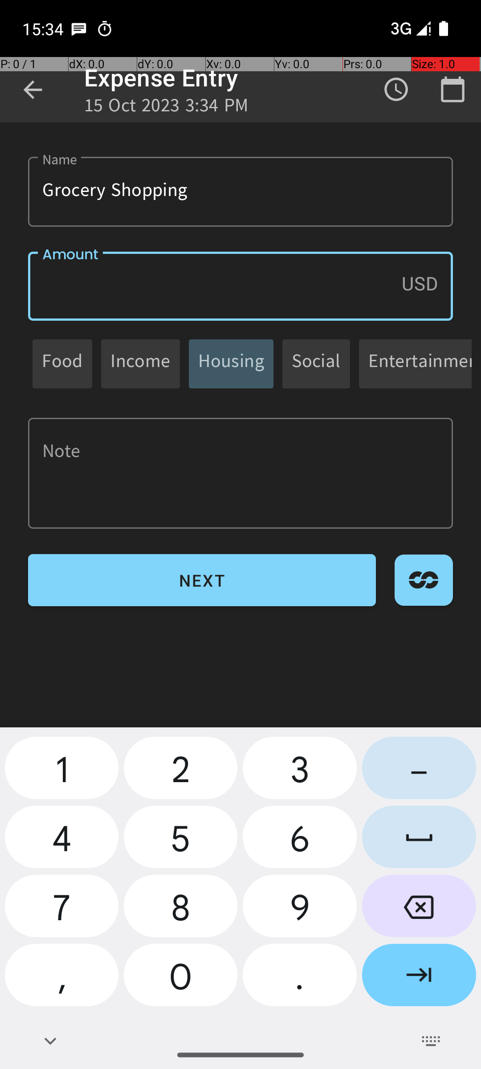  Describe the element at coordinates (79, 29) in the screenshot. I see `SMS Messenger notification: Sophie Gonzalez` at that location.